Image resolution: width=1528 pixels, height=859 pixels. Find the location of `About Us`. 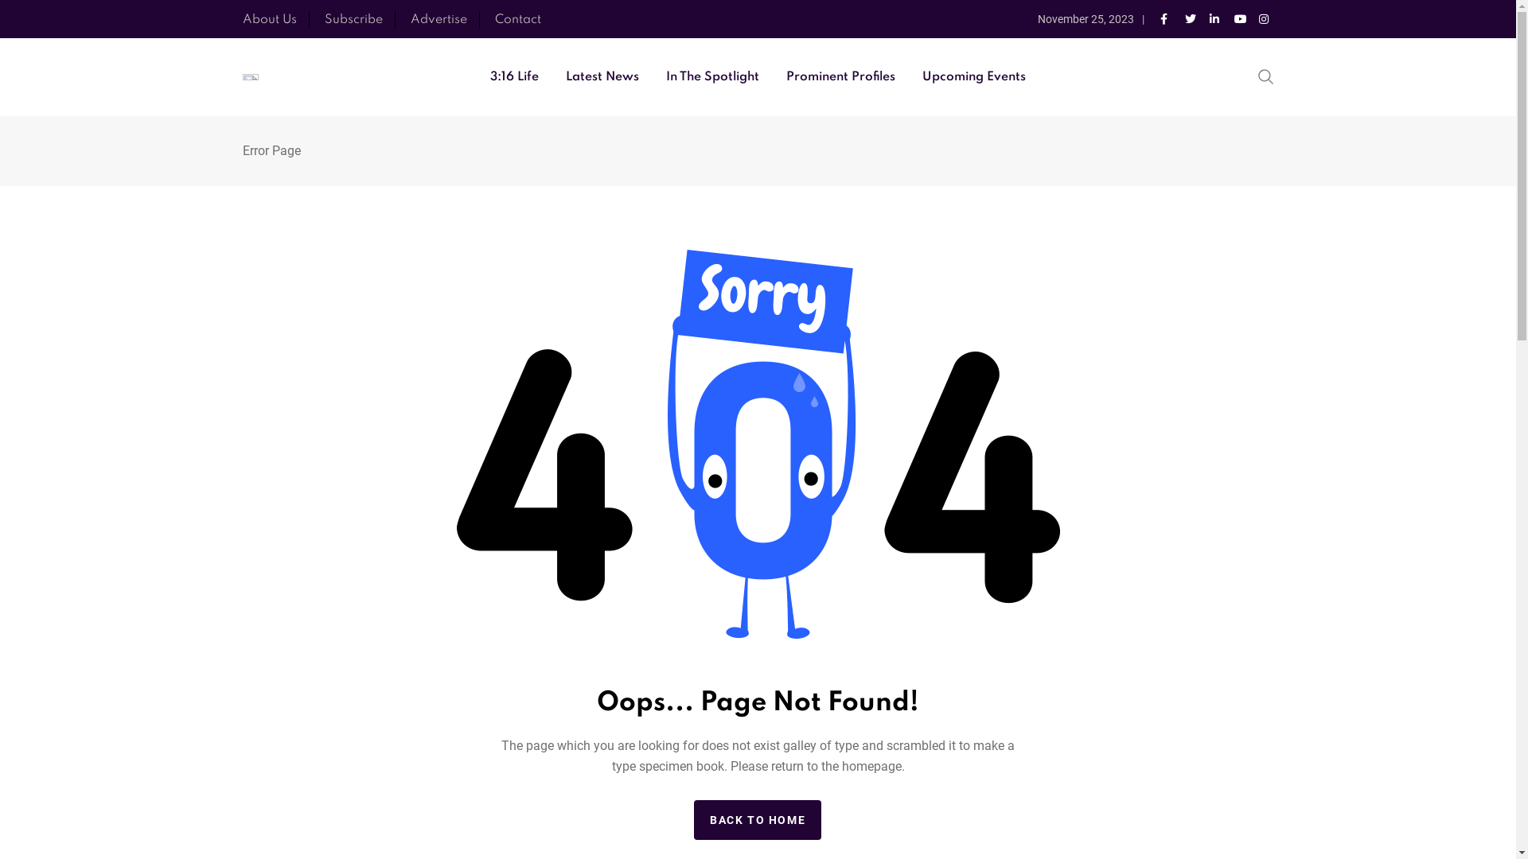

About Us is located at coordinates (269, 20).